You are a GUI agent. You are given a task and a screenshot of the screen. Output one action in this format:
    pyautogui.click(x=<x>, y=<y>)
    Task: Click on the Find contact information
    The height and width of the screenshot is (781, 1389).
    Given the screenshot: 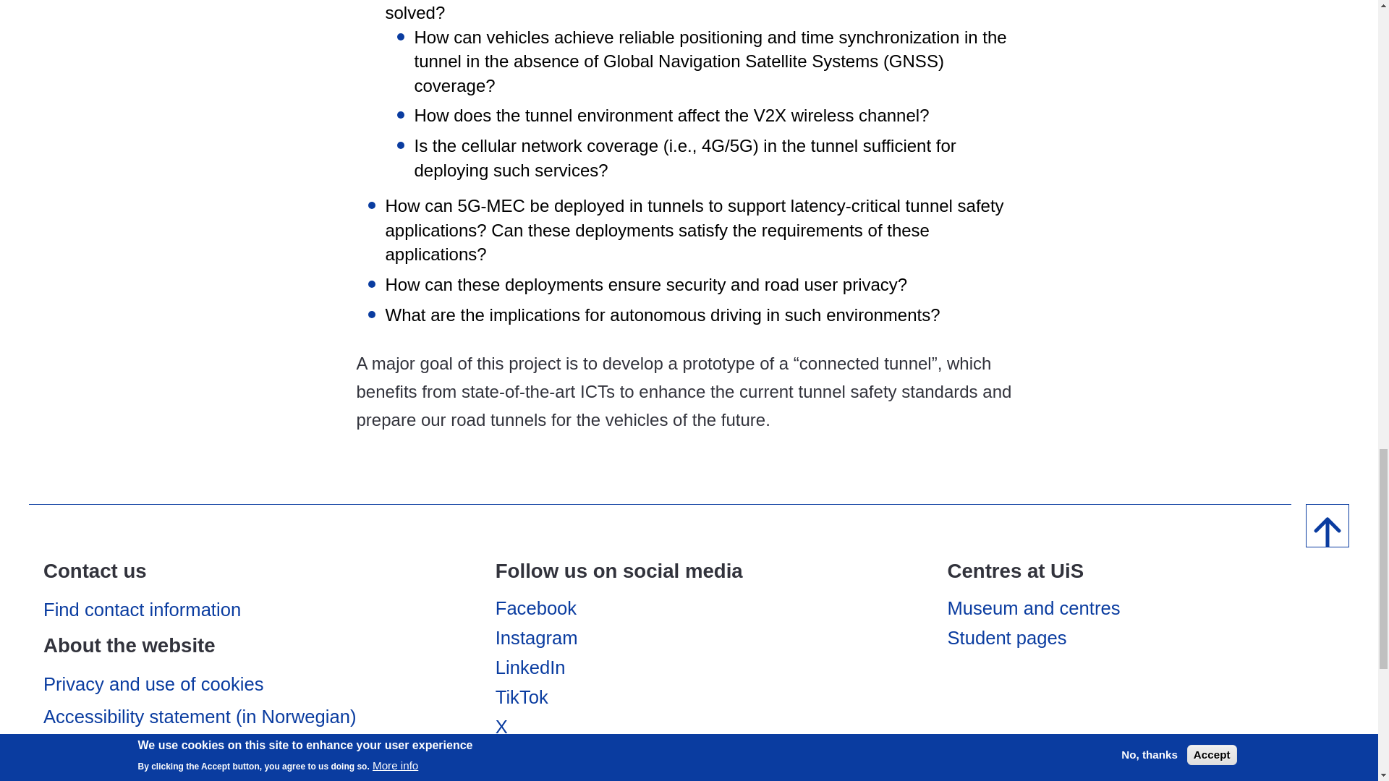 What is the action you would take?
    pyautogui.click(x=237, y=609)
    